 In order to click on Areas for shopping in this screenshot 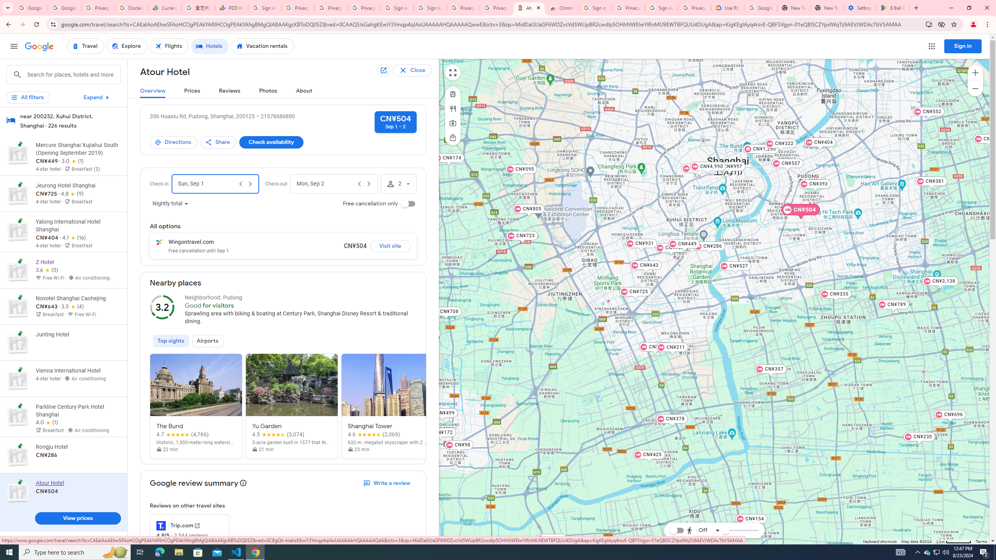, I will do `click(452, 138)`.